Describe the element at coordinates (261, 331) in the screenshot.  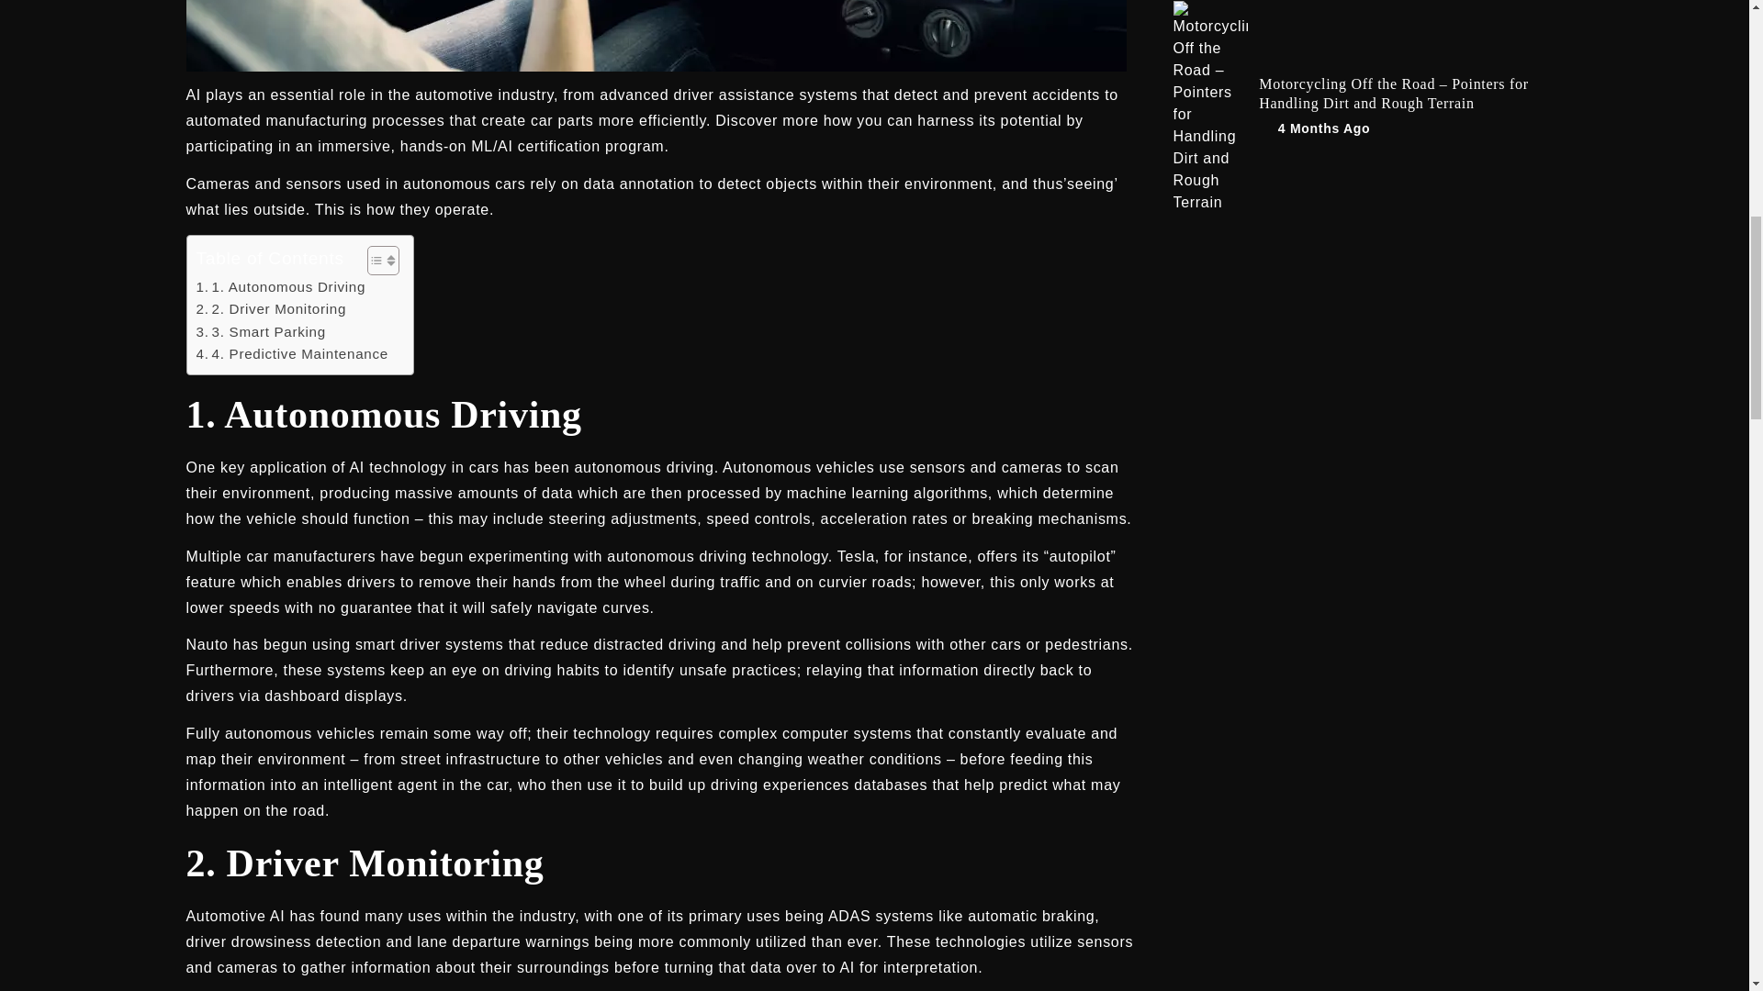
I see `3. Smart Parking` at that location.